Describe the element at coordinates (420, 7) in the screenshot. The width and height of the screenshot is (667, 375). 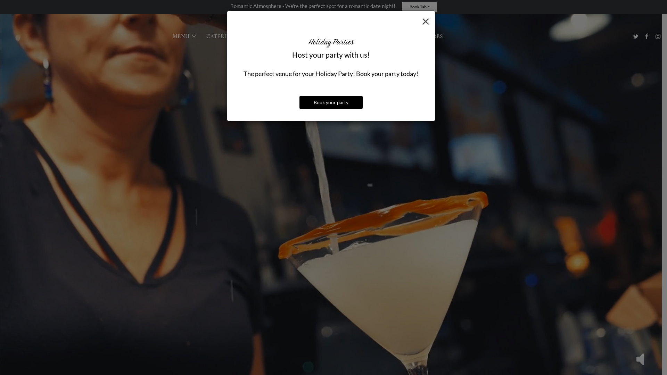
I see `Book Table` at that location.